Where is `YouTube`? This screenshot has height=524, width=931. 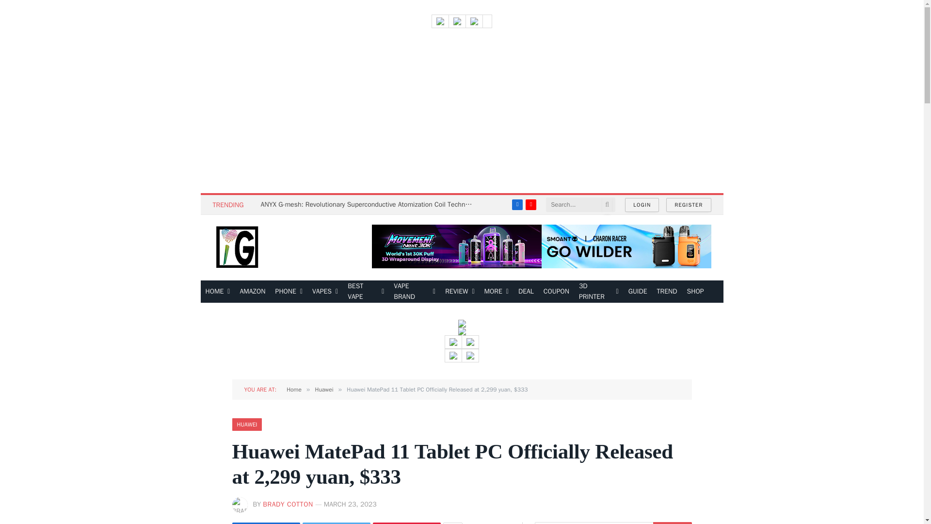 YouTube is located at coordinates (530, 205).